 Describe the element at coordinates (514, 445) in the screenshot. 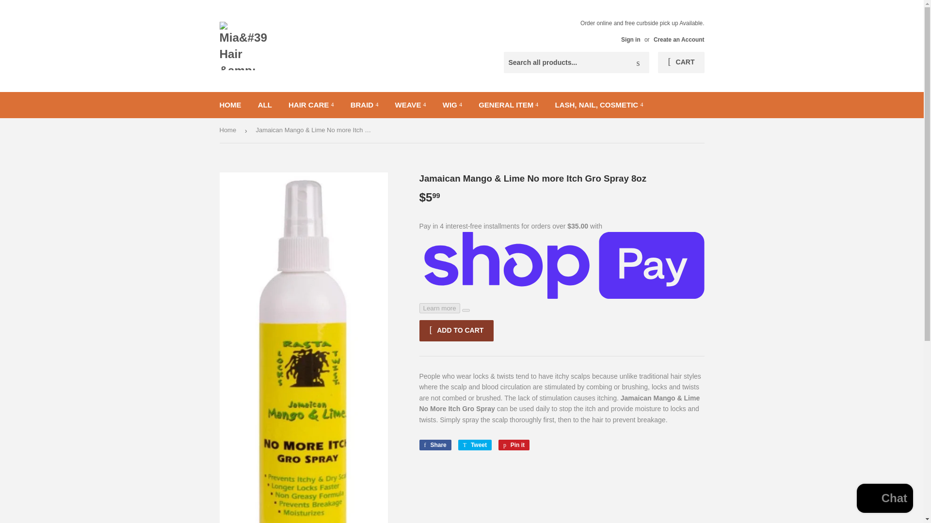

I see `Pin on Pinterest` at that location.